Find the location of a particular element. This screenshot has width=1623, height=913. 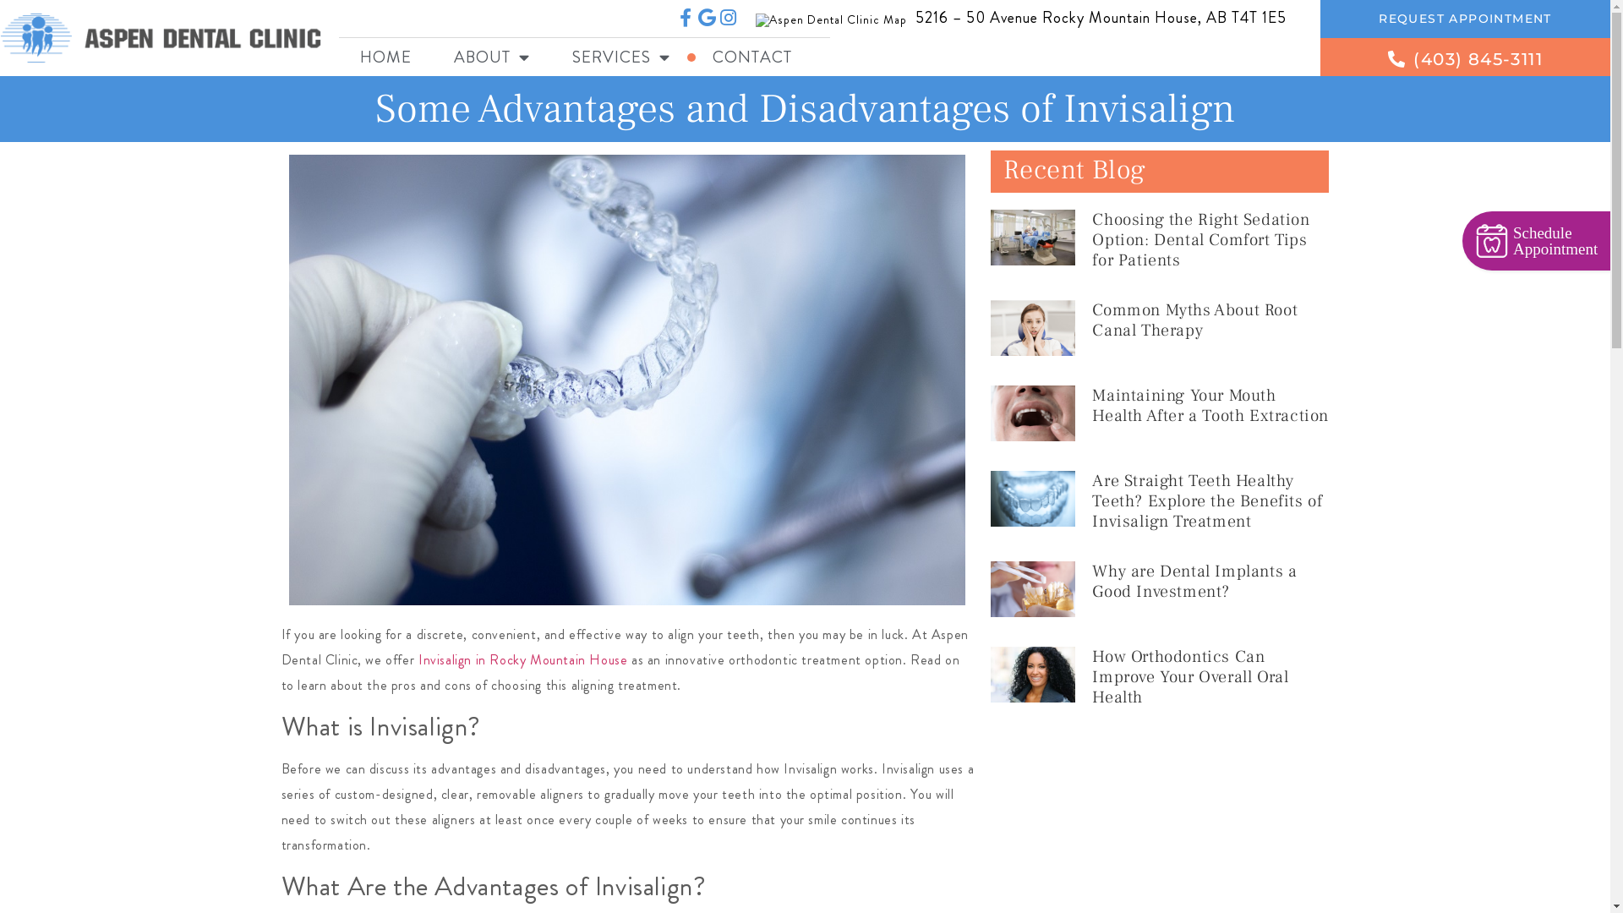

(403) 845-3111 is located at coordinates (1466, 57).